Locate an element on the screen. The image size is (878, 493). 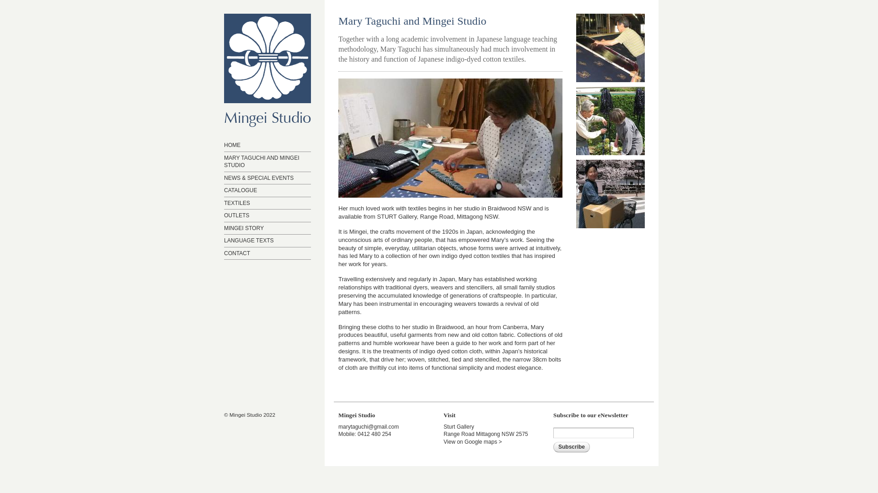
OUTLETS is located at coordinates (236, 215).